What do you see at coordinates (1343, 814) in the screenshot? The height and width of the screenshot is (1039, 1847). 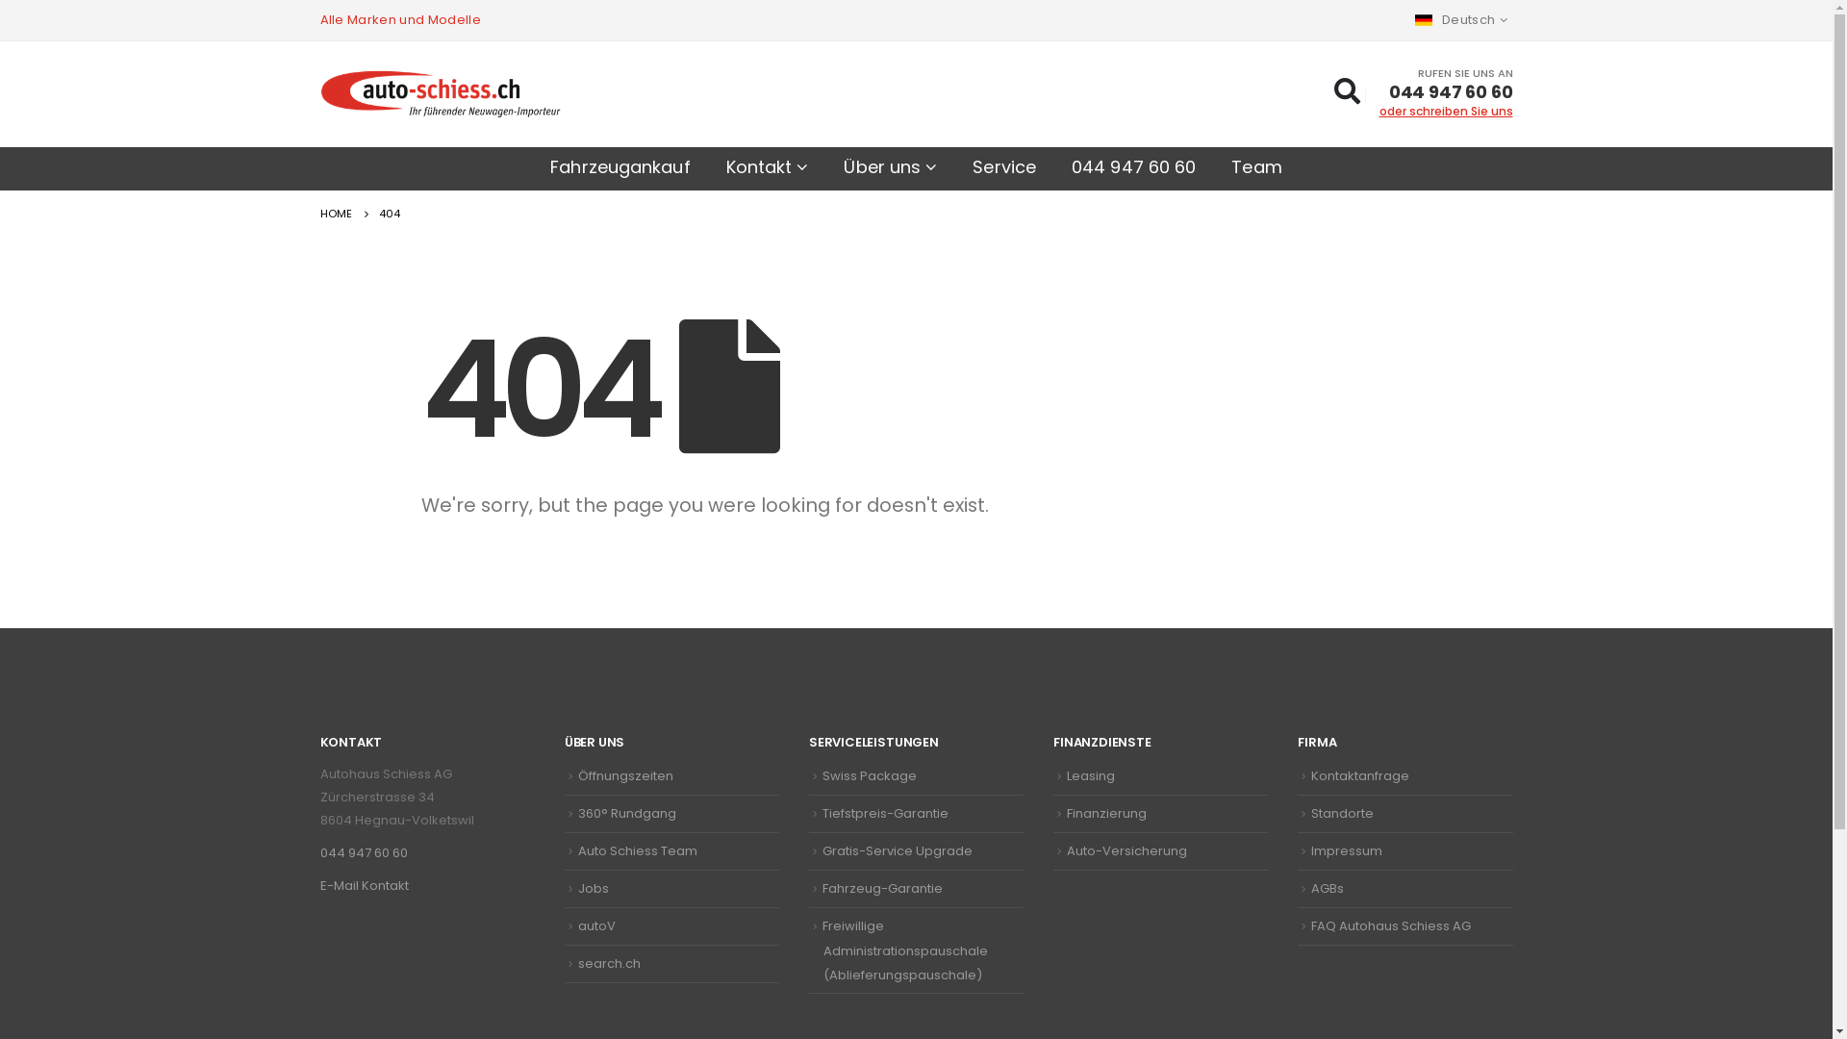 I see `Standorte` at bounding box center [1343, 814].